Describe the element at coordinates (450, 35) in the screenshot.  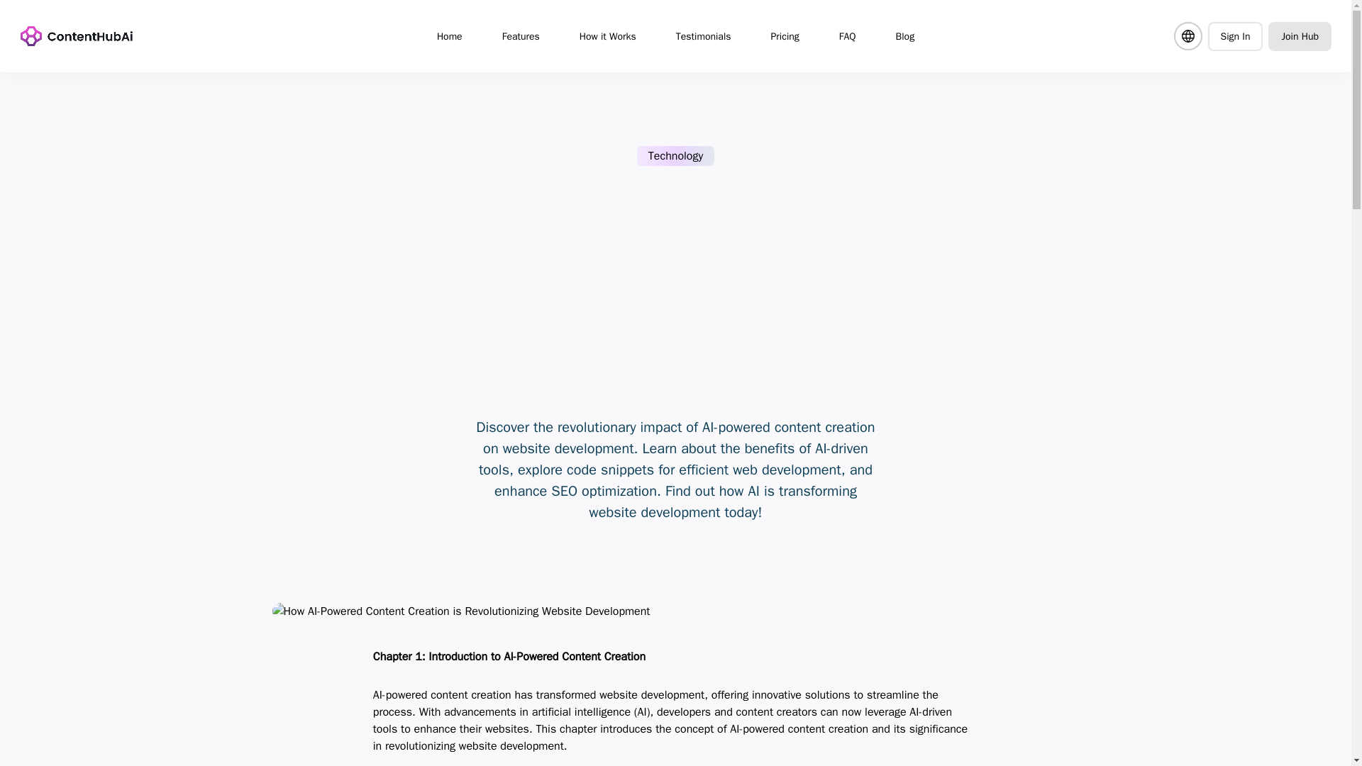
I see `Home` at that location.